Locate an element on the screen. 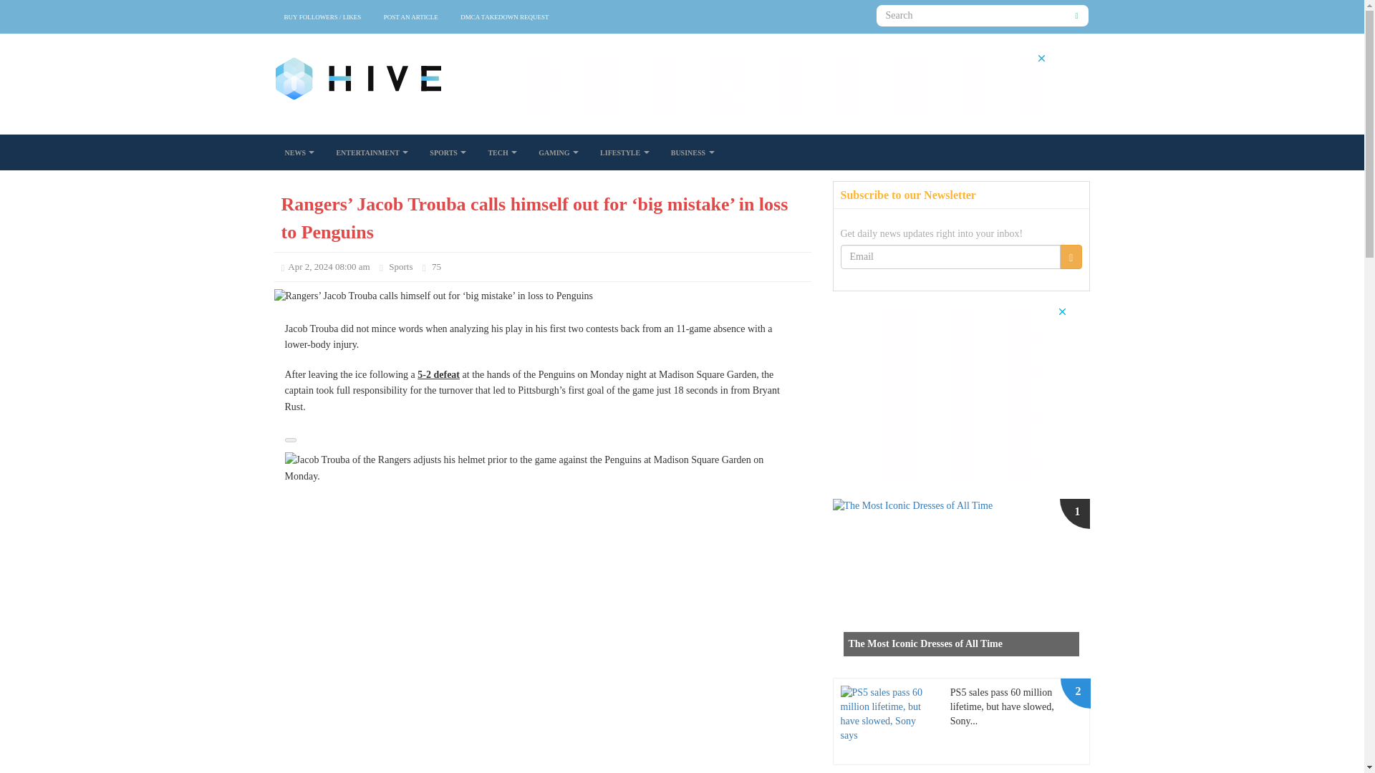 Image resolution: width=1375 pixels, height=773 pixels. 5-2 defeat is located at coordinates (438, 375).